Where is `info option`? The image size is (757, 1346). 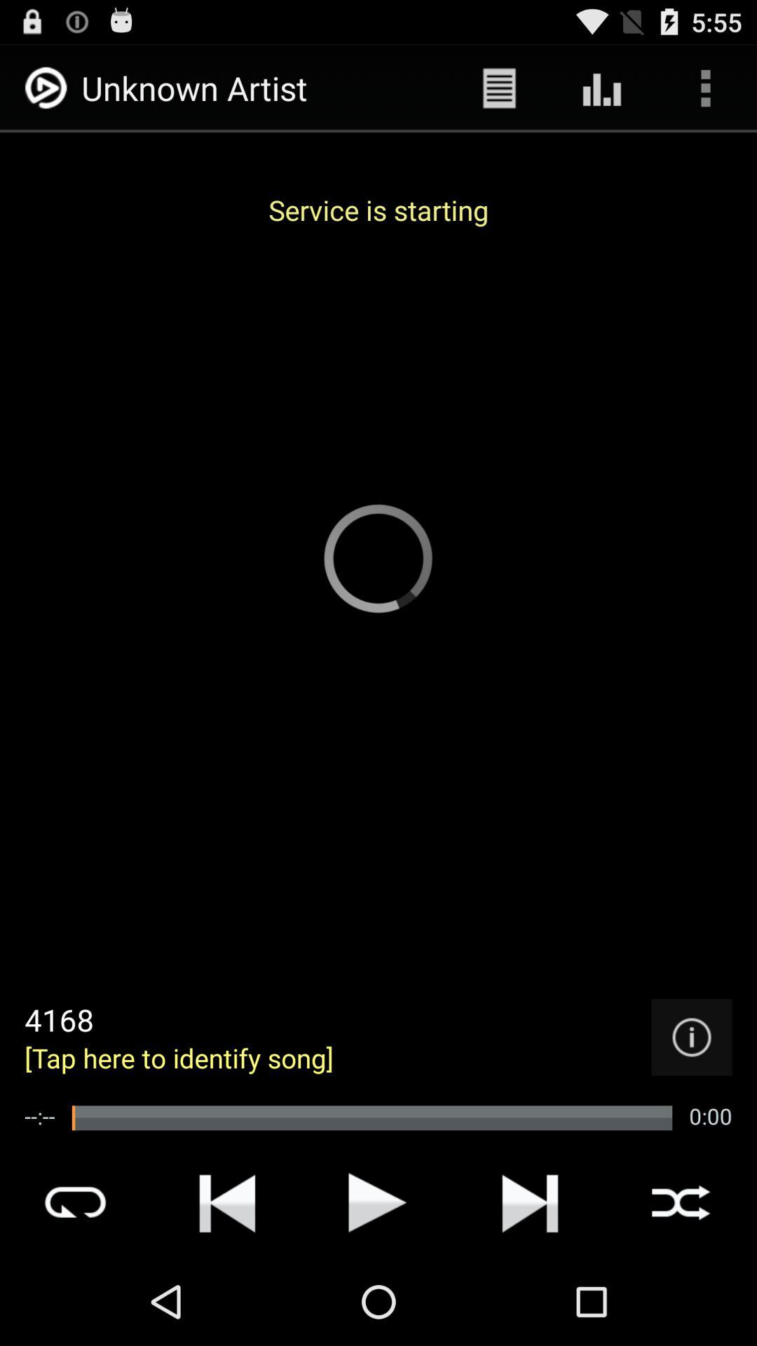
info option is located at coordinates (691, 1038).